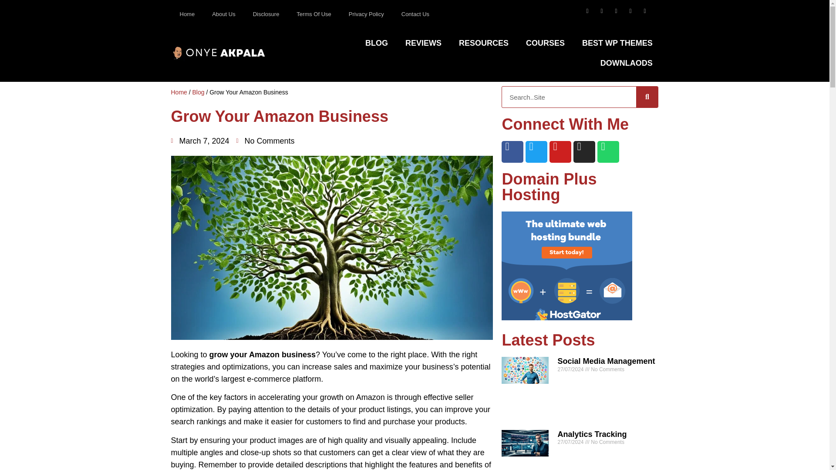 This screenshot has height=470, width=836. What do you see at coordinates (484, 43) in the screenshot?
I see `RESOURCES` at bounding box center [484, 43].